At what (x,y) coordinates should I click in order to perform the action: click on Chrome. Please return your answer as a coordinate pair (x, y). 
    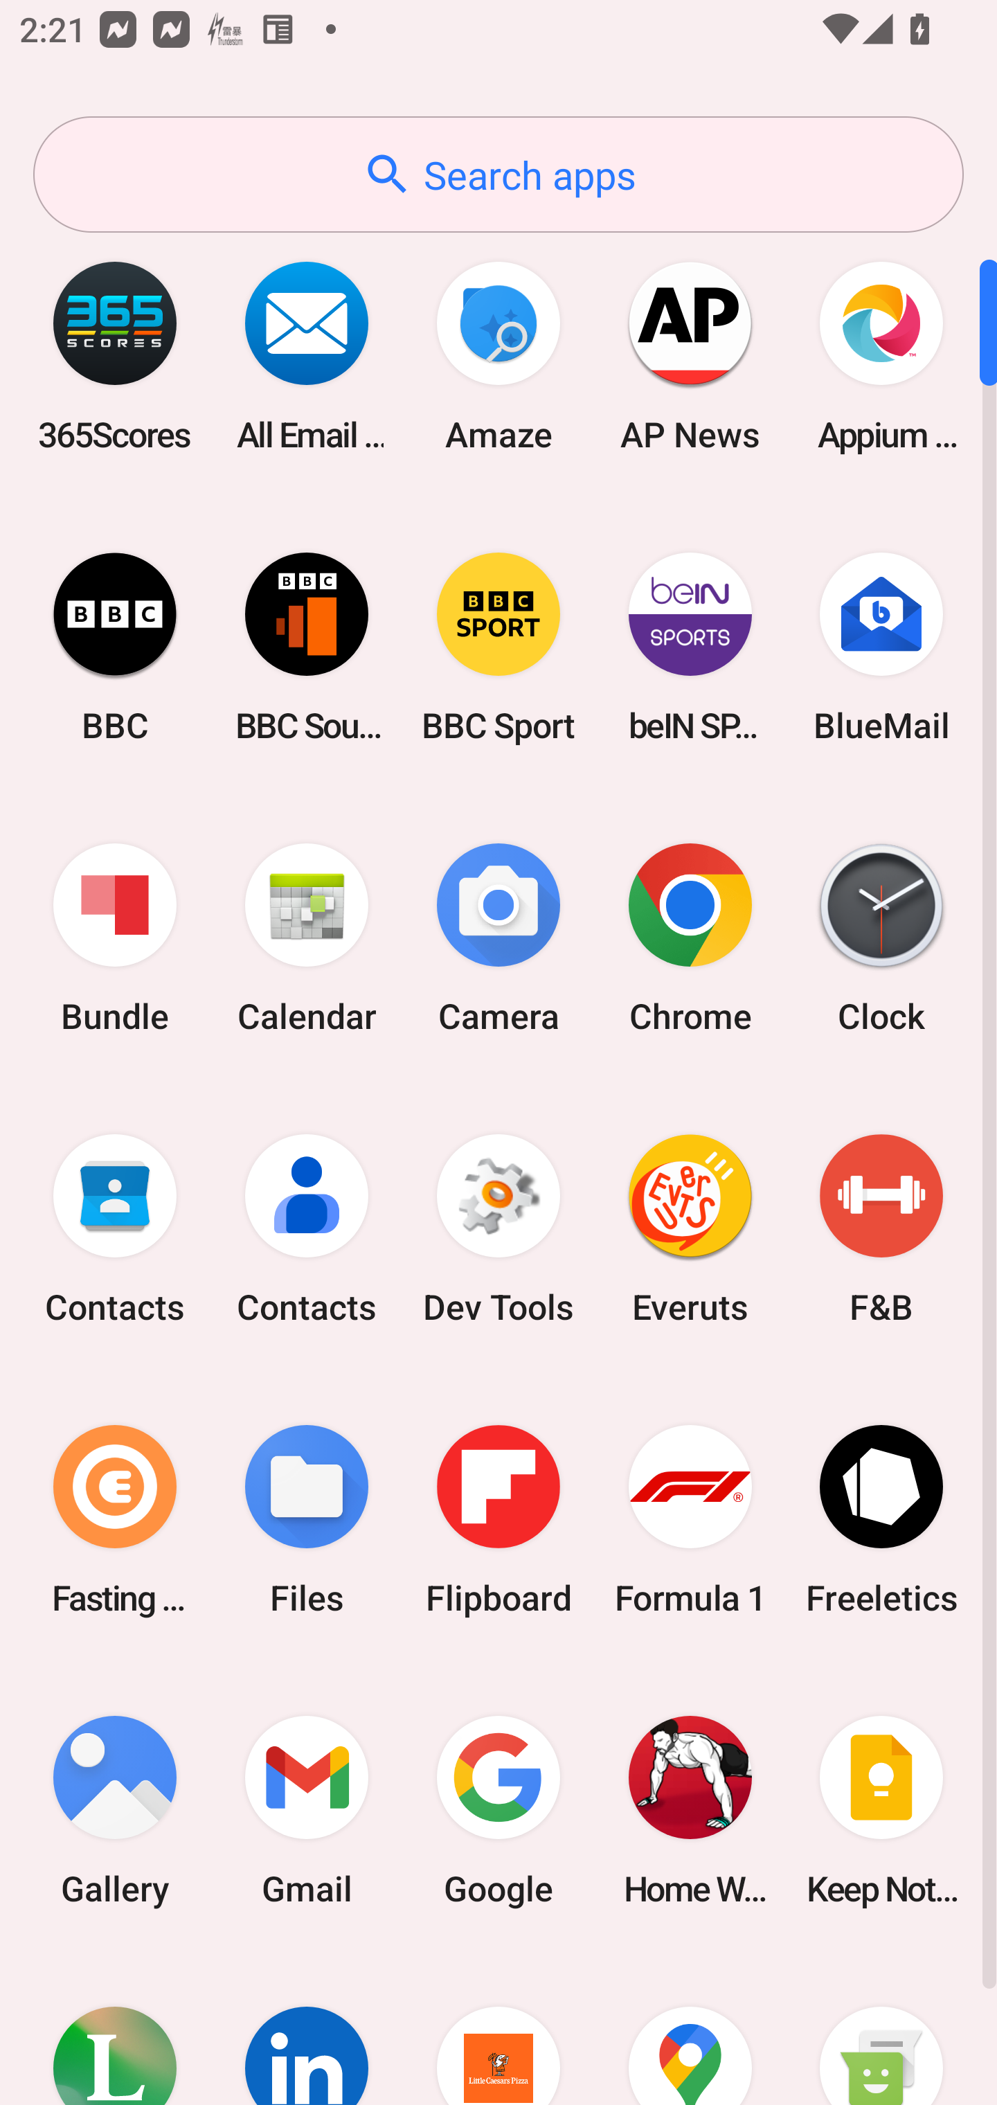
    Looking at the image, I should click on (690, 939).